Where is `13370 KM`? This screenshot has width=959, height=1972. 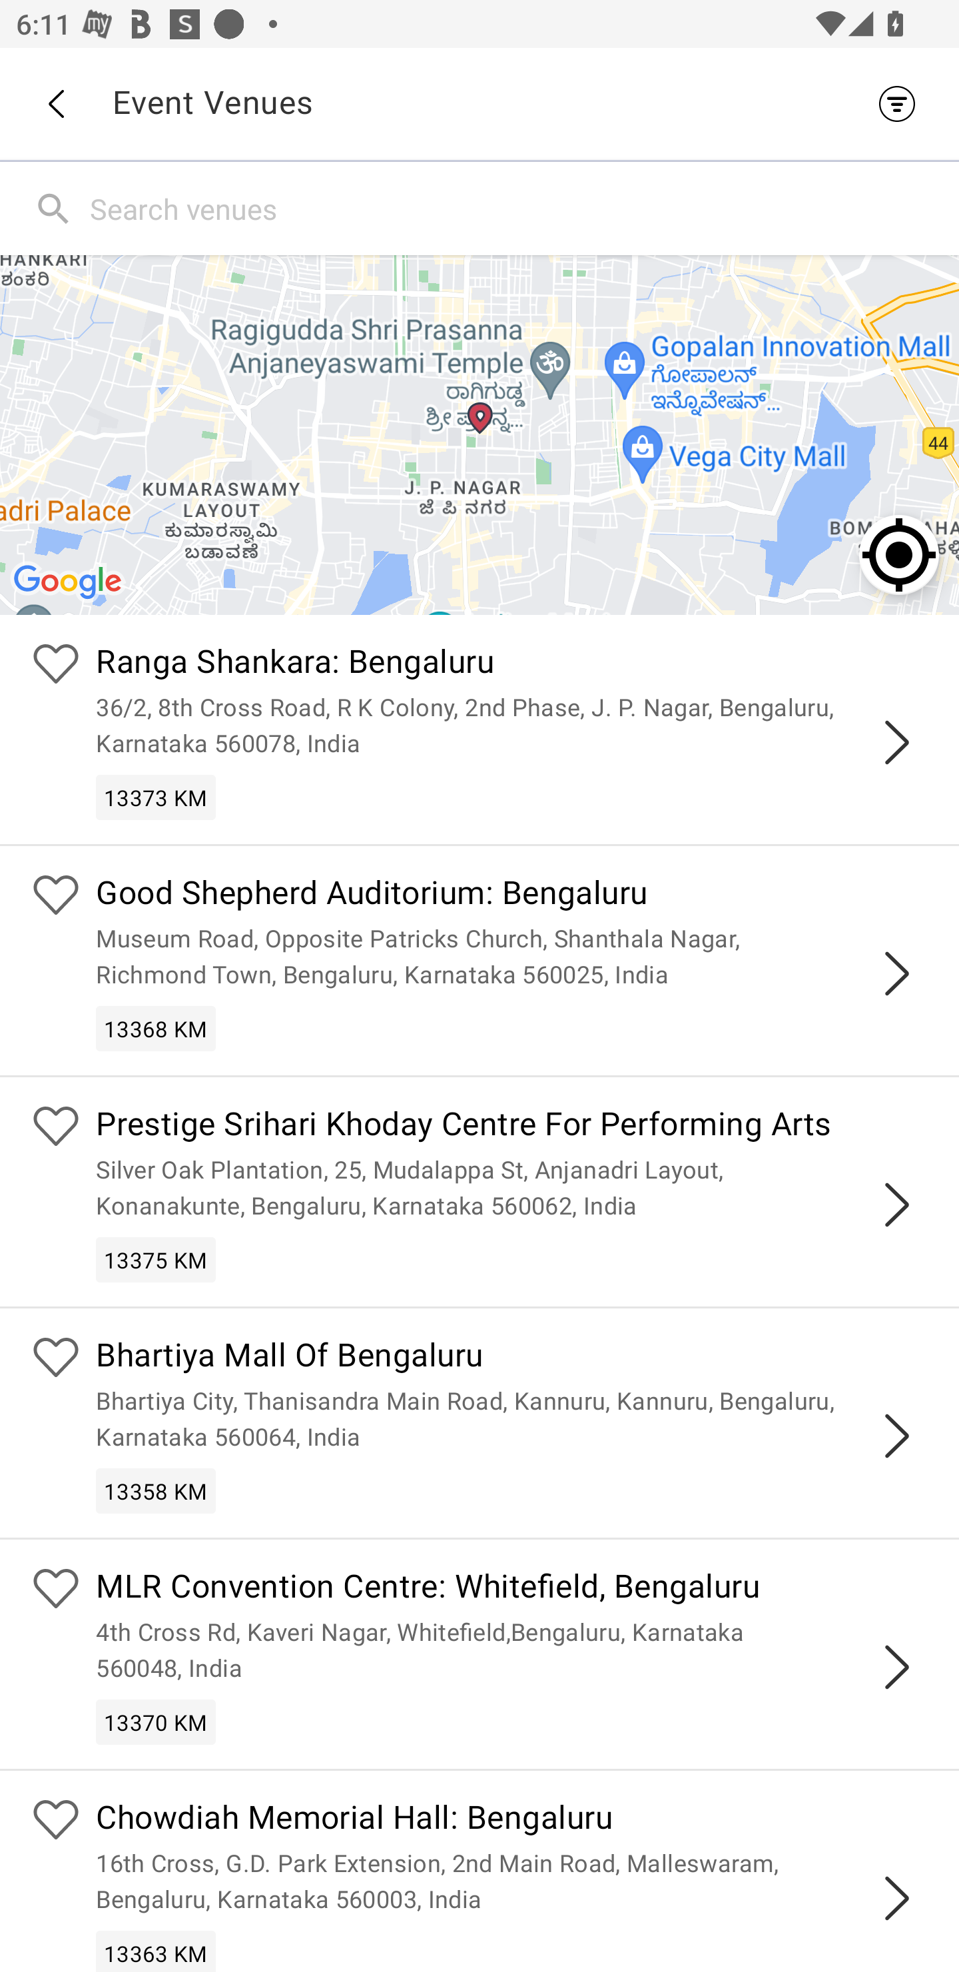 13370 KM is located at coordinates (156, 1722).